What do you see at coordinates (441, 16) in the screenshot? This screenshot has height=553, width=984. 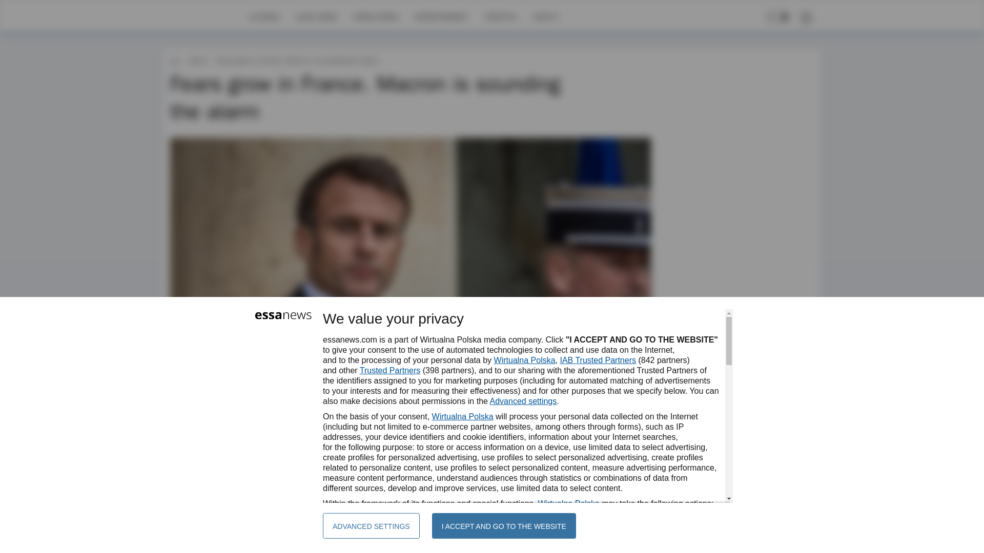 I see `ENTERTAINMENT` at bounding box center [441, 16].